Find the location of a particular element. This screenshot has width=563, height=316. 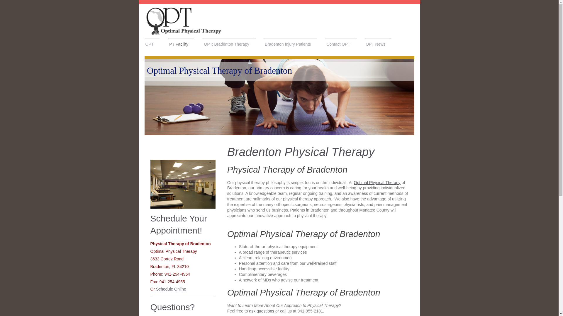

PT Facility is located at coordinates (181, 44).